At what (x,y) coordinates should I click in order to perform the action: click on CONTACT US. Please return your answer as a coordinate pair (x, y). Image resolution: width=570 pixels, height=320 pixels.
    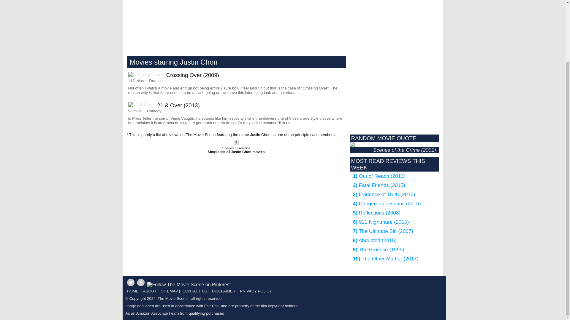
    Looking at the image, I should click on (194, 293).